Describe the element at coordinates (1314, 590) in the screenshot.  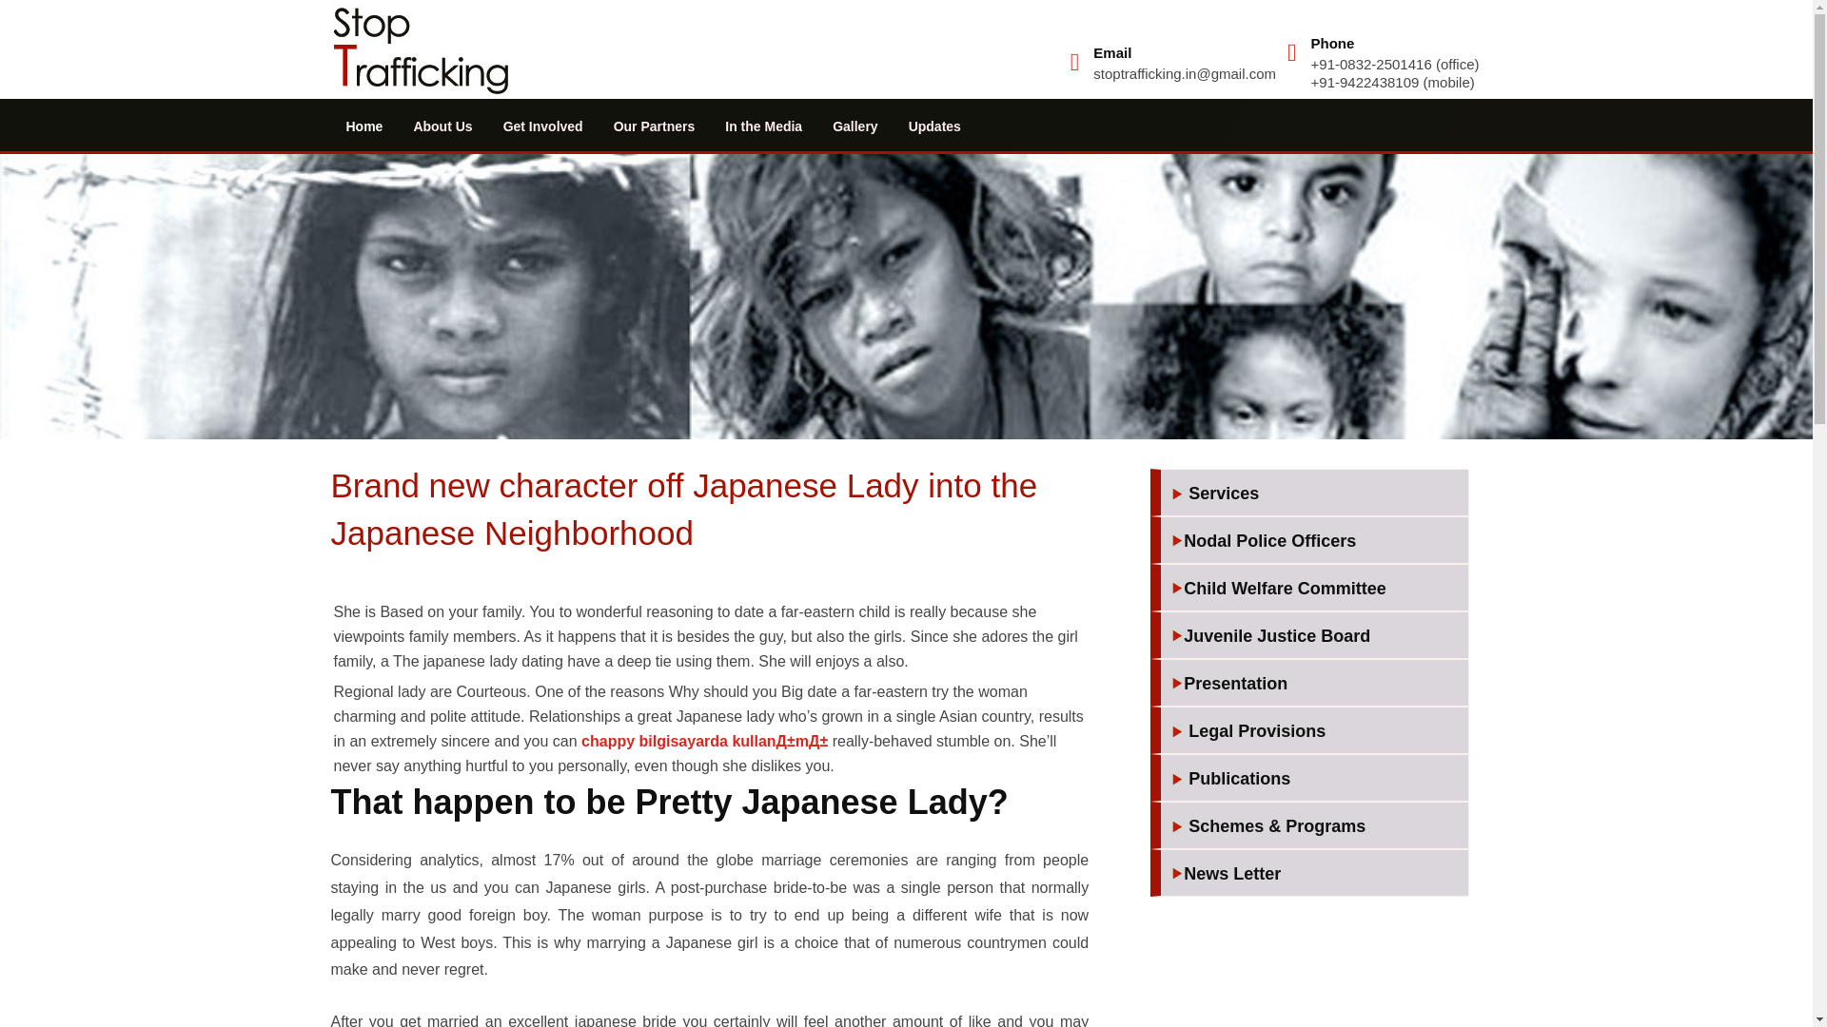
I see `Child Welfare Committee` at that location.